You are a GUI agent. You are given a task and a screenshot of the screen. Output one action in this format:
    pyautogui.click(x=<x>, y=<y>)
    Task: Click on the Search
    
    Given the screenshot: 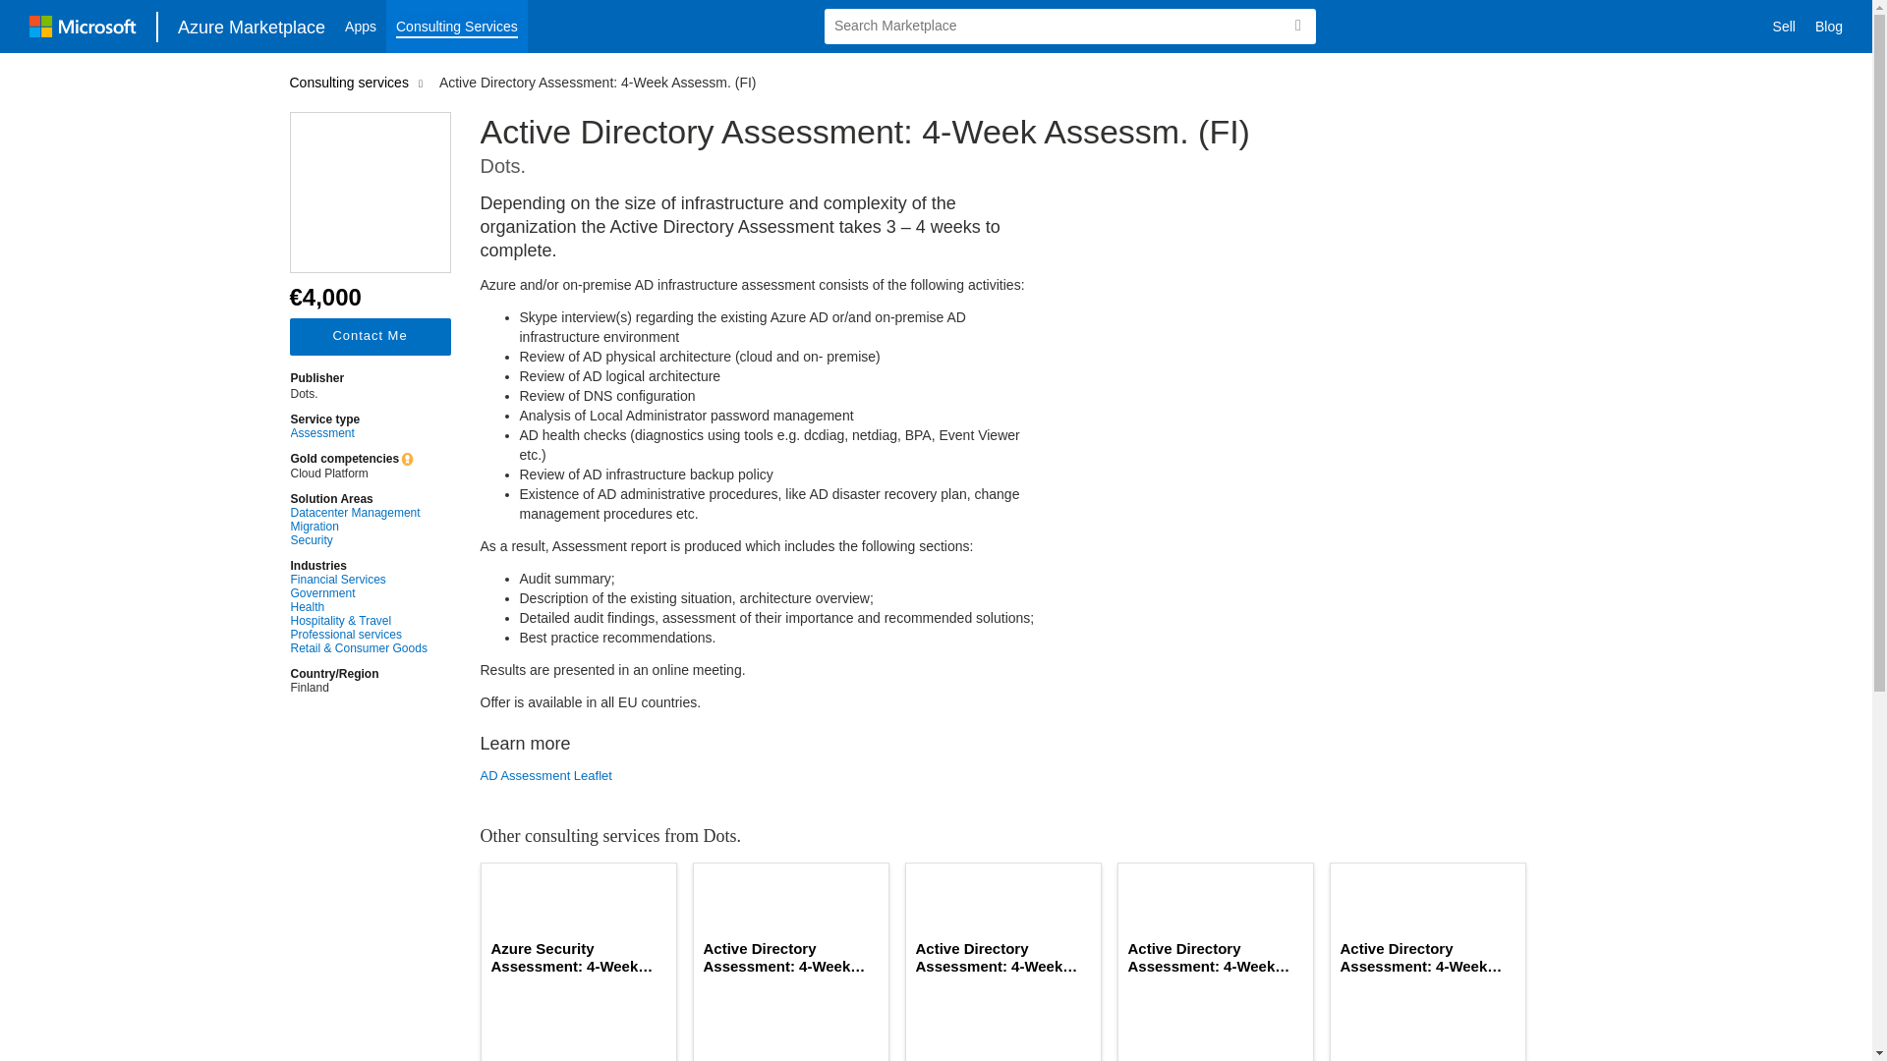 What is the action you would take?
    pyautogui.click(x=1297, y=26)
    